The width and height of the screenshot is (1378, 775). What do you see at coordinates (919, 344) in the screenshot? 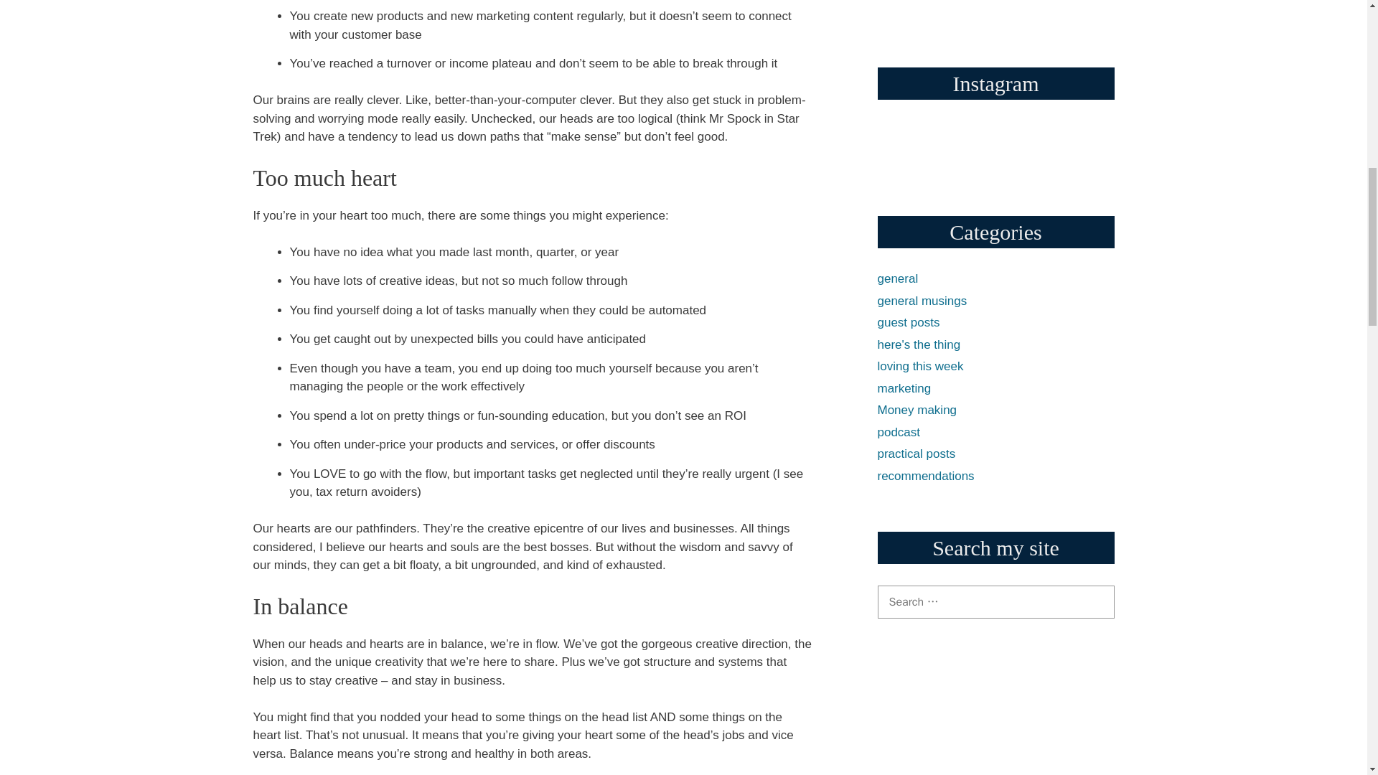
I see `here's the thing` at bounding box center [919, 344].